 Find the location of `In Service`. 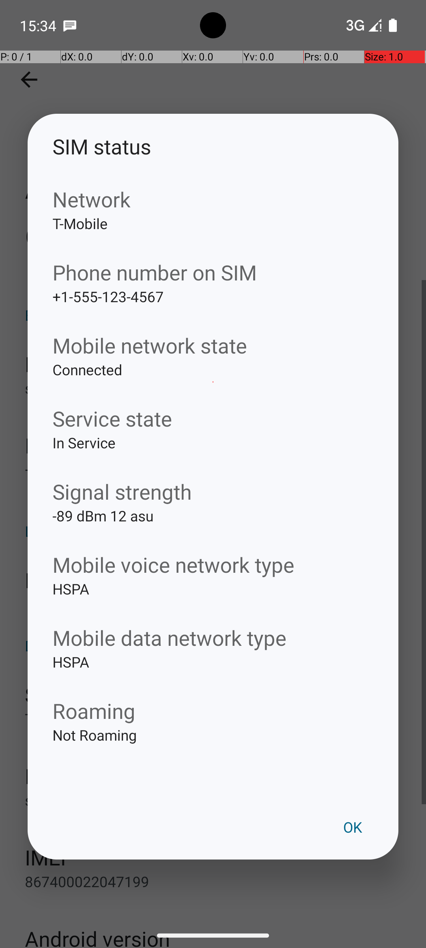

In Service is located at coordinates (213, 455).